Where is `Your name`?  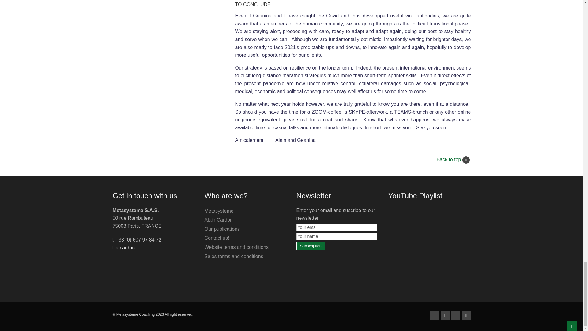
Your name is located at coordinates (337, 236).